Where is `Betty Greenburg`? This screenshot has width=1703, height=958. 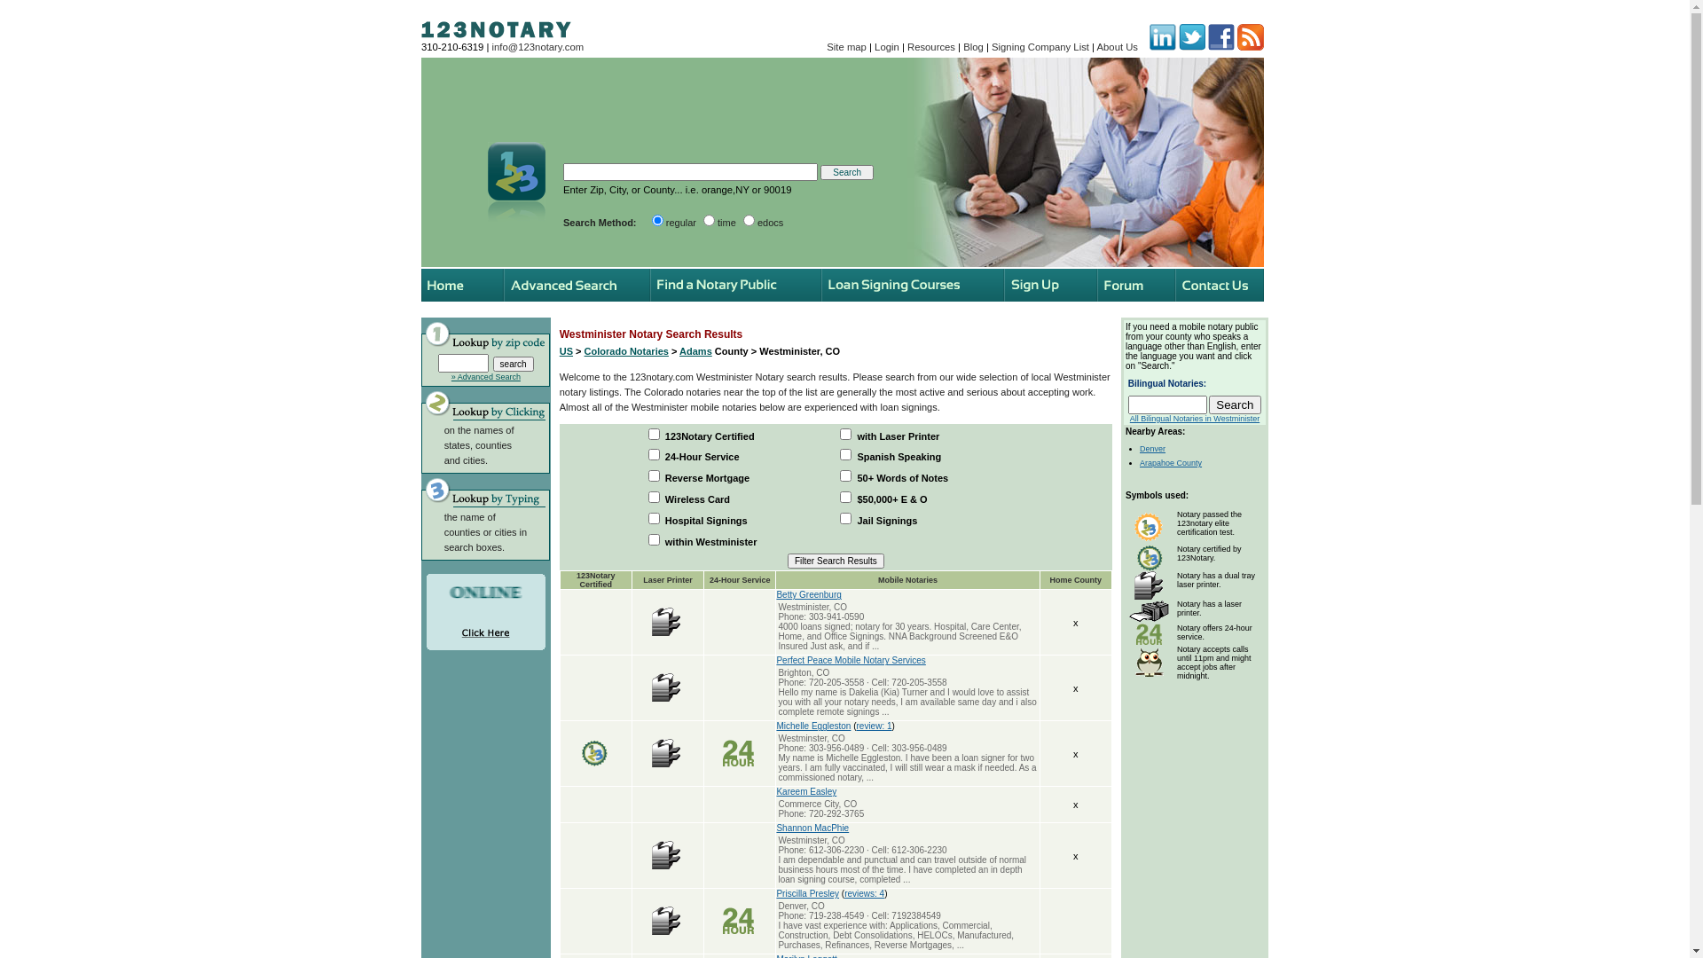 Betty Greenburg is located at coordinates (809, 594).